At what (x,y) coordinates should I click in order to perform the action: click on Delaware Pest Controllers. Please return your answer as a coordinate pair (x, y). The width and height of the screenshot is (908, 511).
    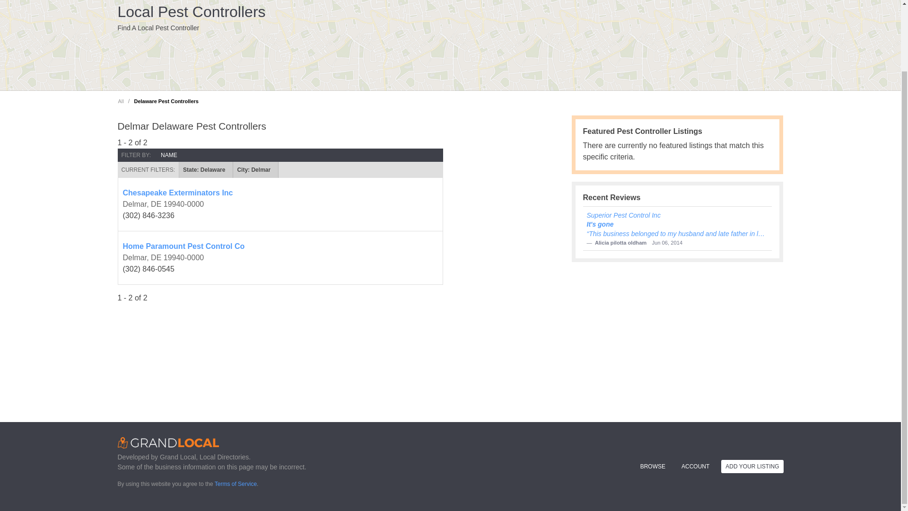
    Looking at the image, I should click on (166, 101).